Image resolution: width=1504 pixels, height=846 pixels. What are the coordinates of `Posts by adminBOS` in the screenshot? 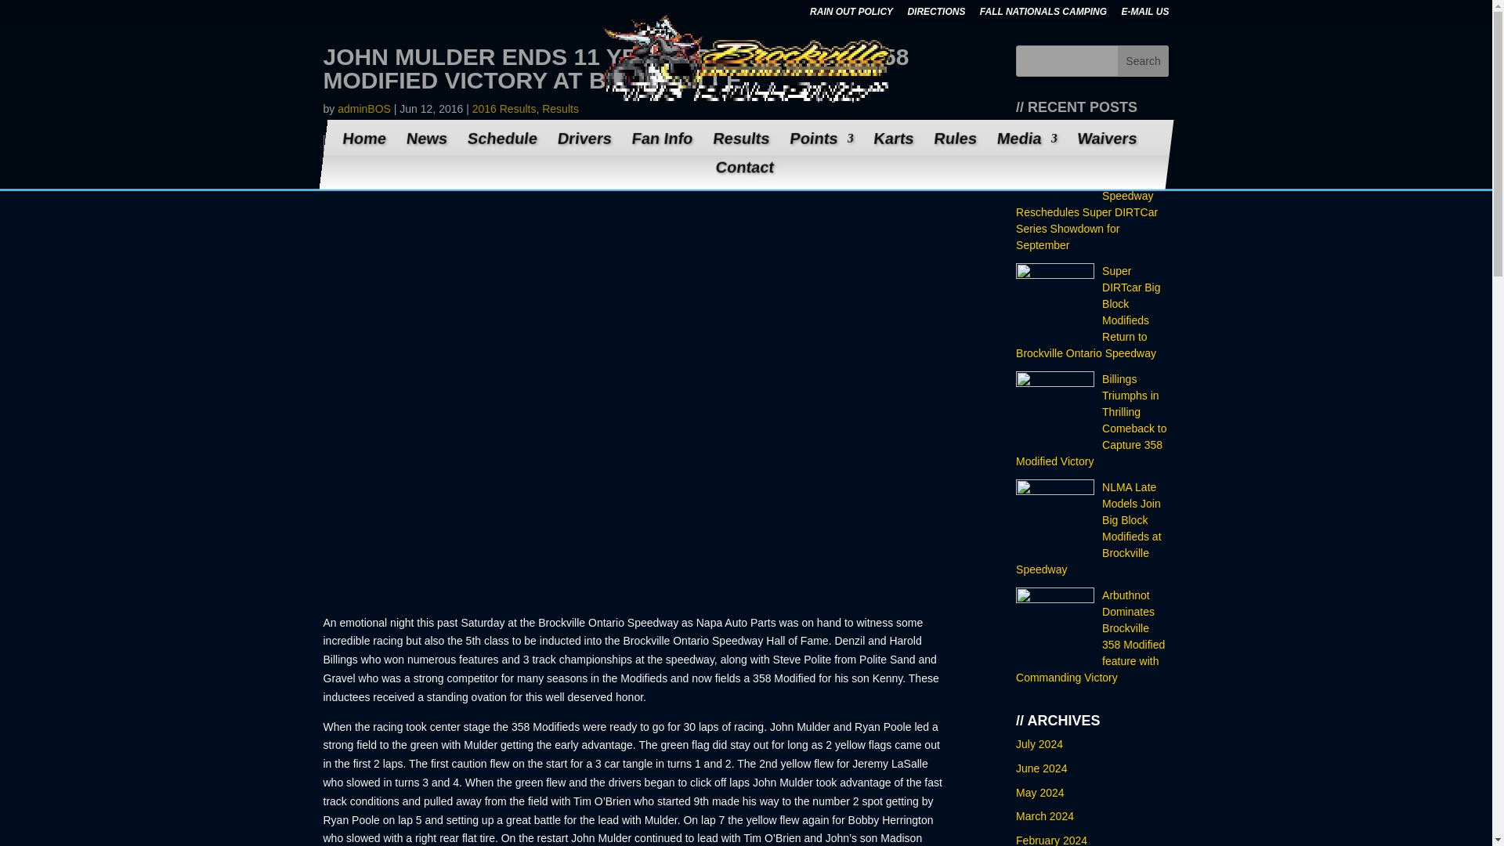 It's located at (363, 108).